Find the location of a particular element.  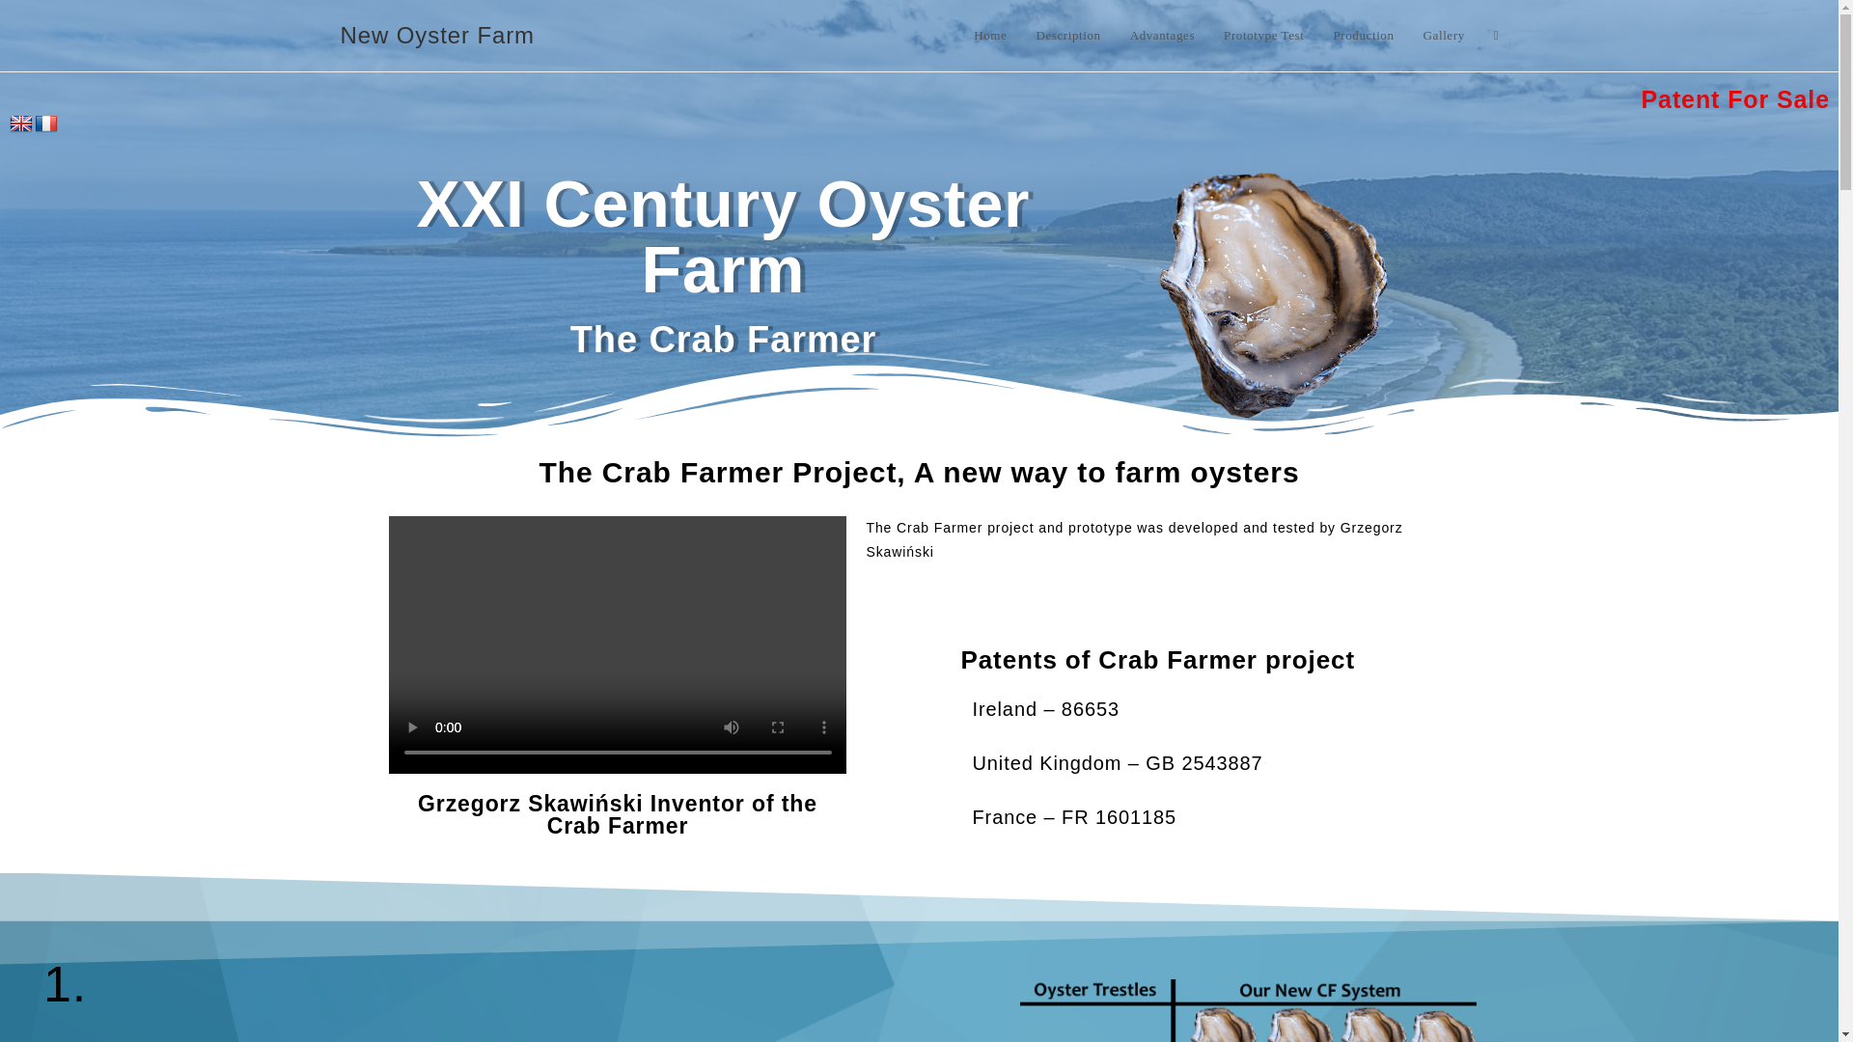

French is located at coordinates (46, 123).